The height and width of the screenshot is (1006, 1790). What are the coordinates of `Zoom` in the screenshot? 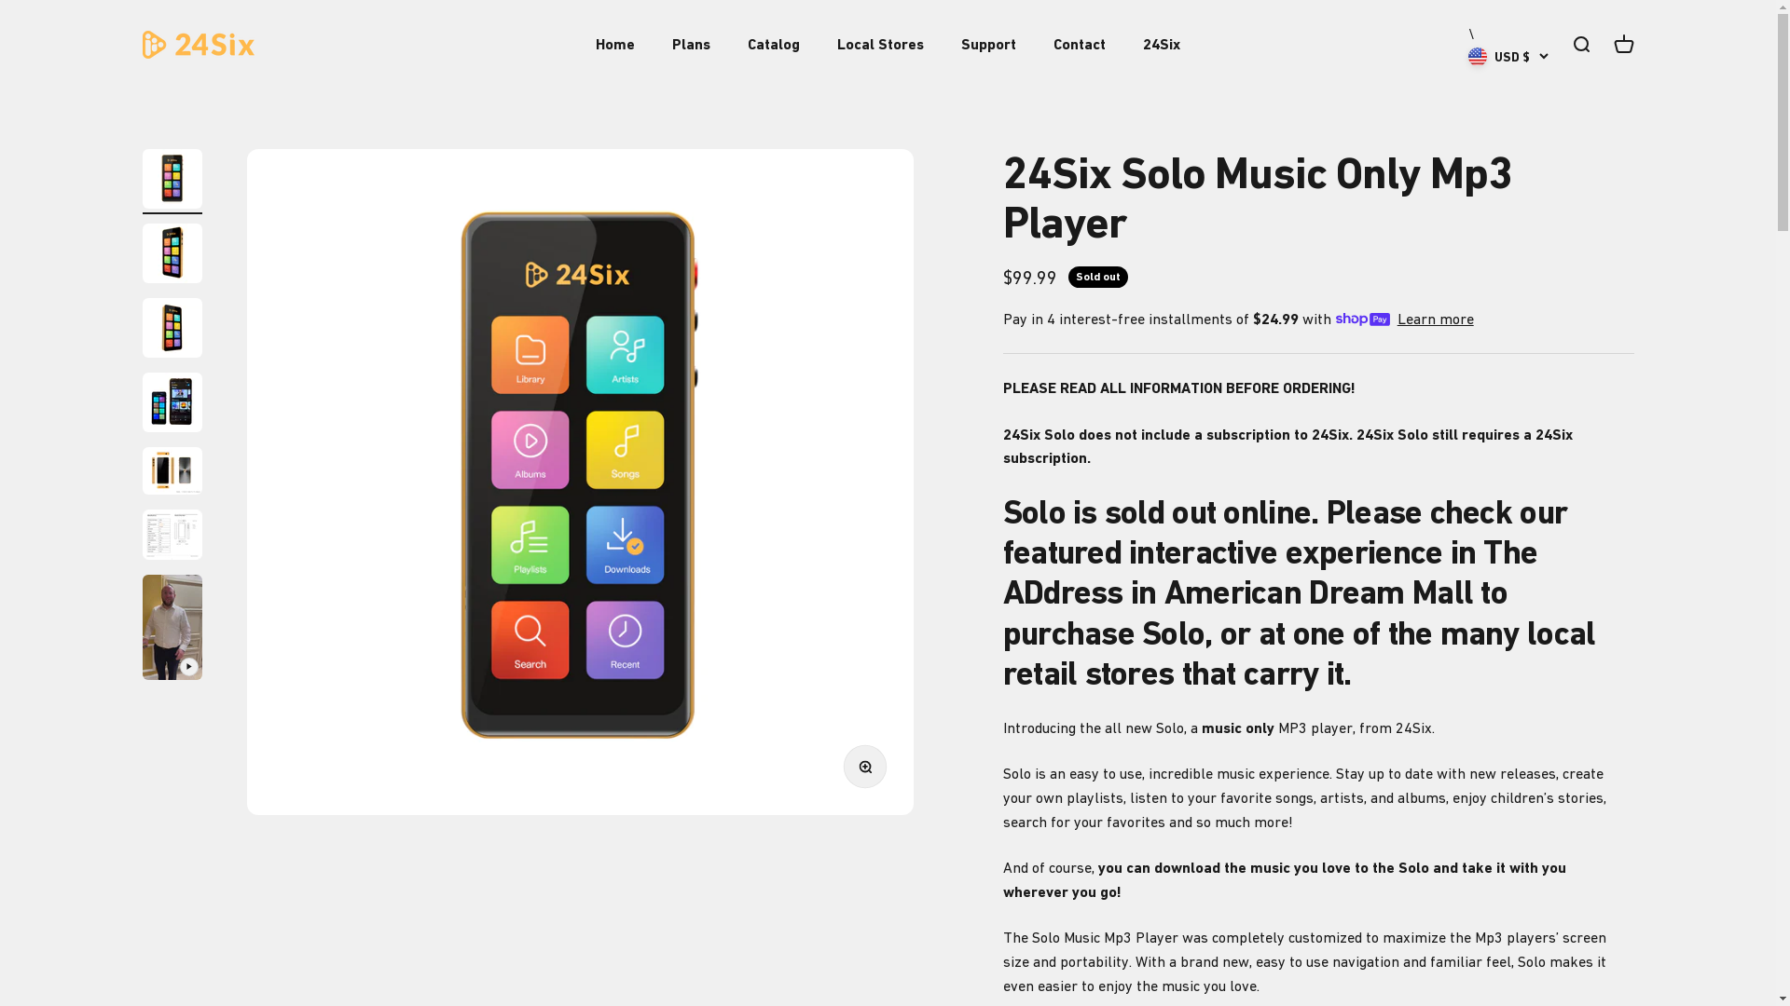 It's located at (870, 772).